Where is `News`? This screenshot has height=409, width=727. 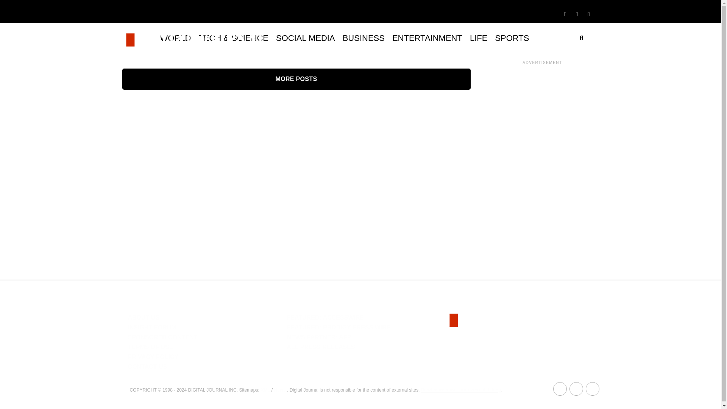
News is located at coordinates (279, 389).